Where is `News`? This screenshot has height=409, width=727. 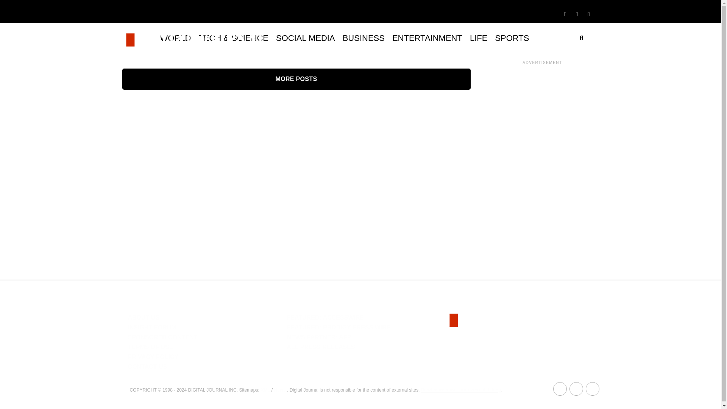
News is located at coordinates (279, 389).